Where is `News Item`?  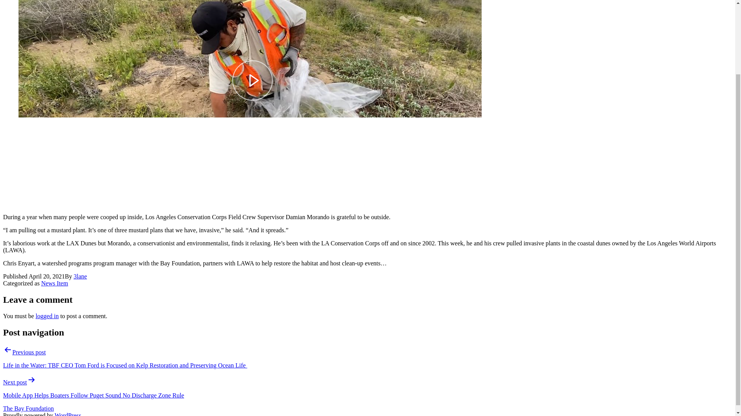 News Item is located at coordinates (55, 283).